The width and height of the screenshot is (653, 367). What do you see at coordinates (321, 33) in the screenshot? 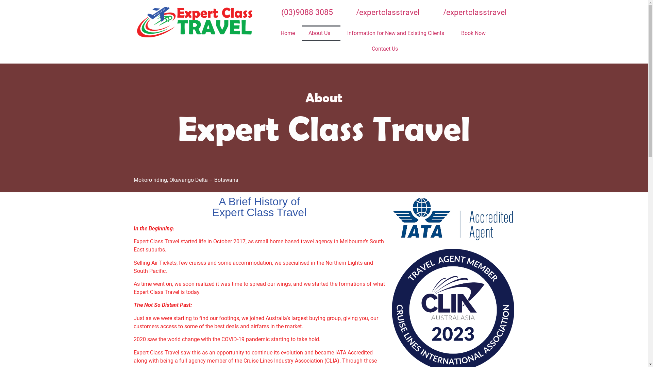
I see `About Us` at bounding box center [321, 33].